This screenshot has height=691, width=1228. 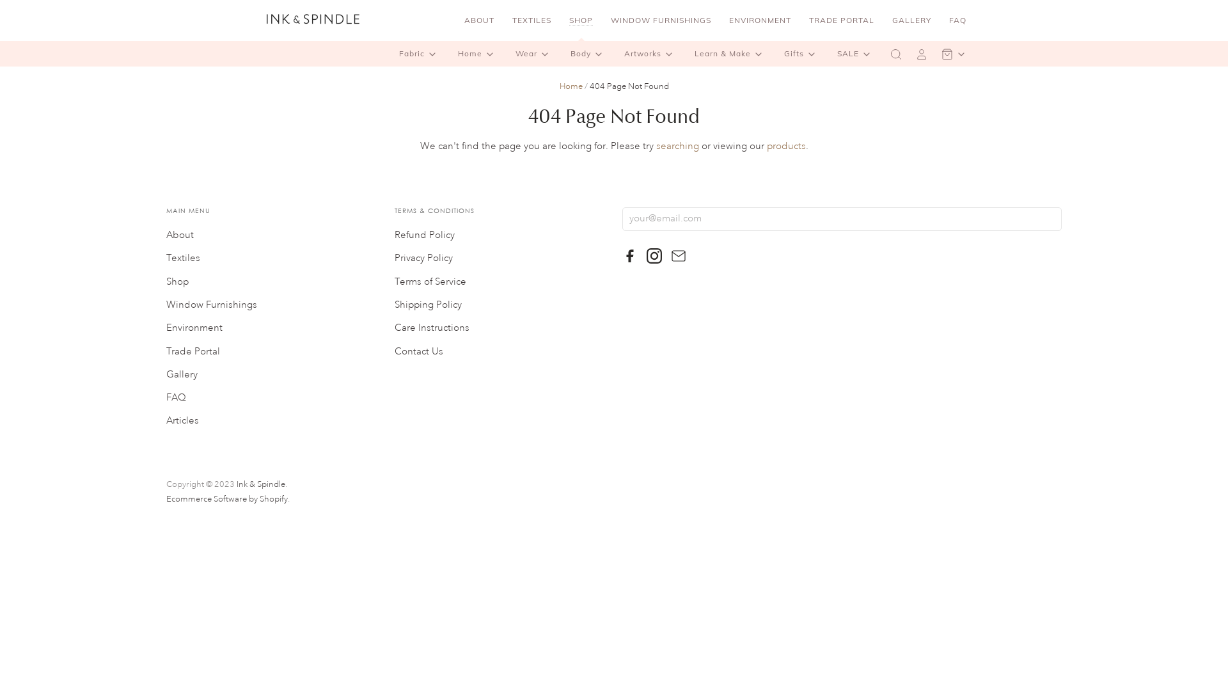 I want to click on Shop, so click(x=178, y=282).